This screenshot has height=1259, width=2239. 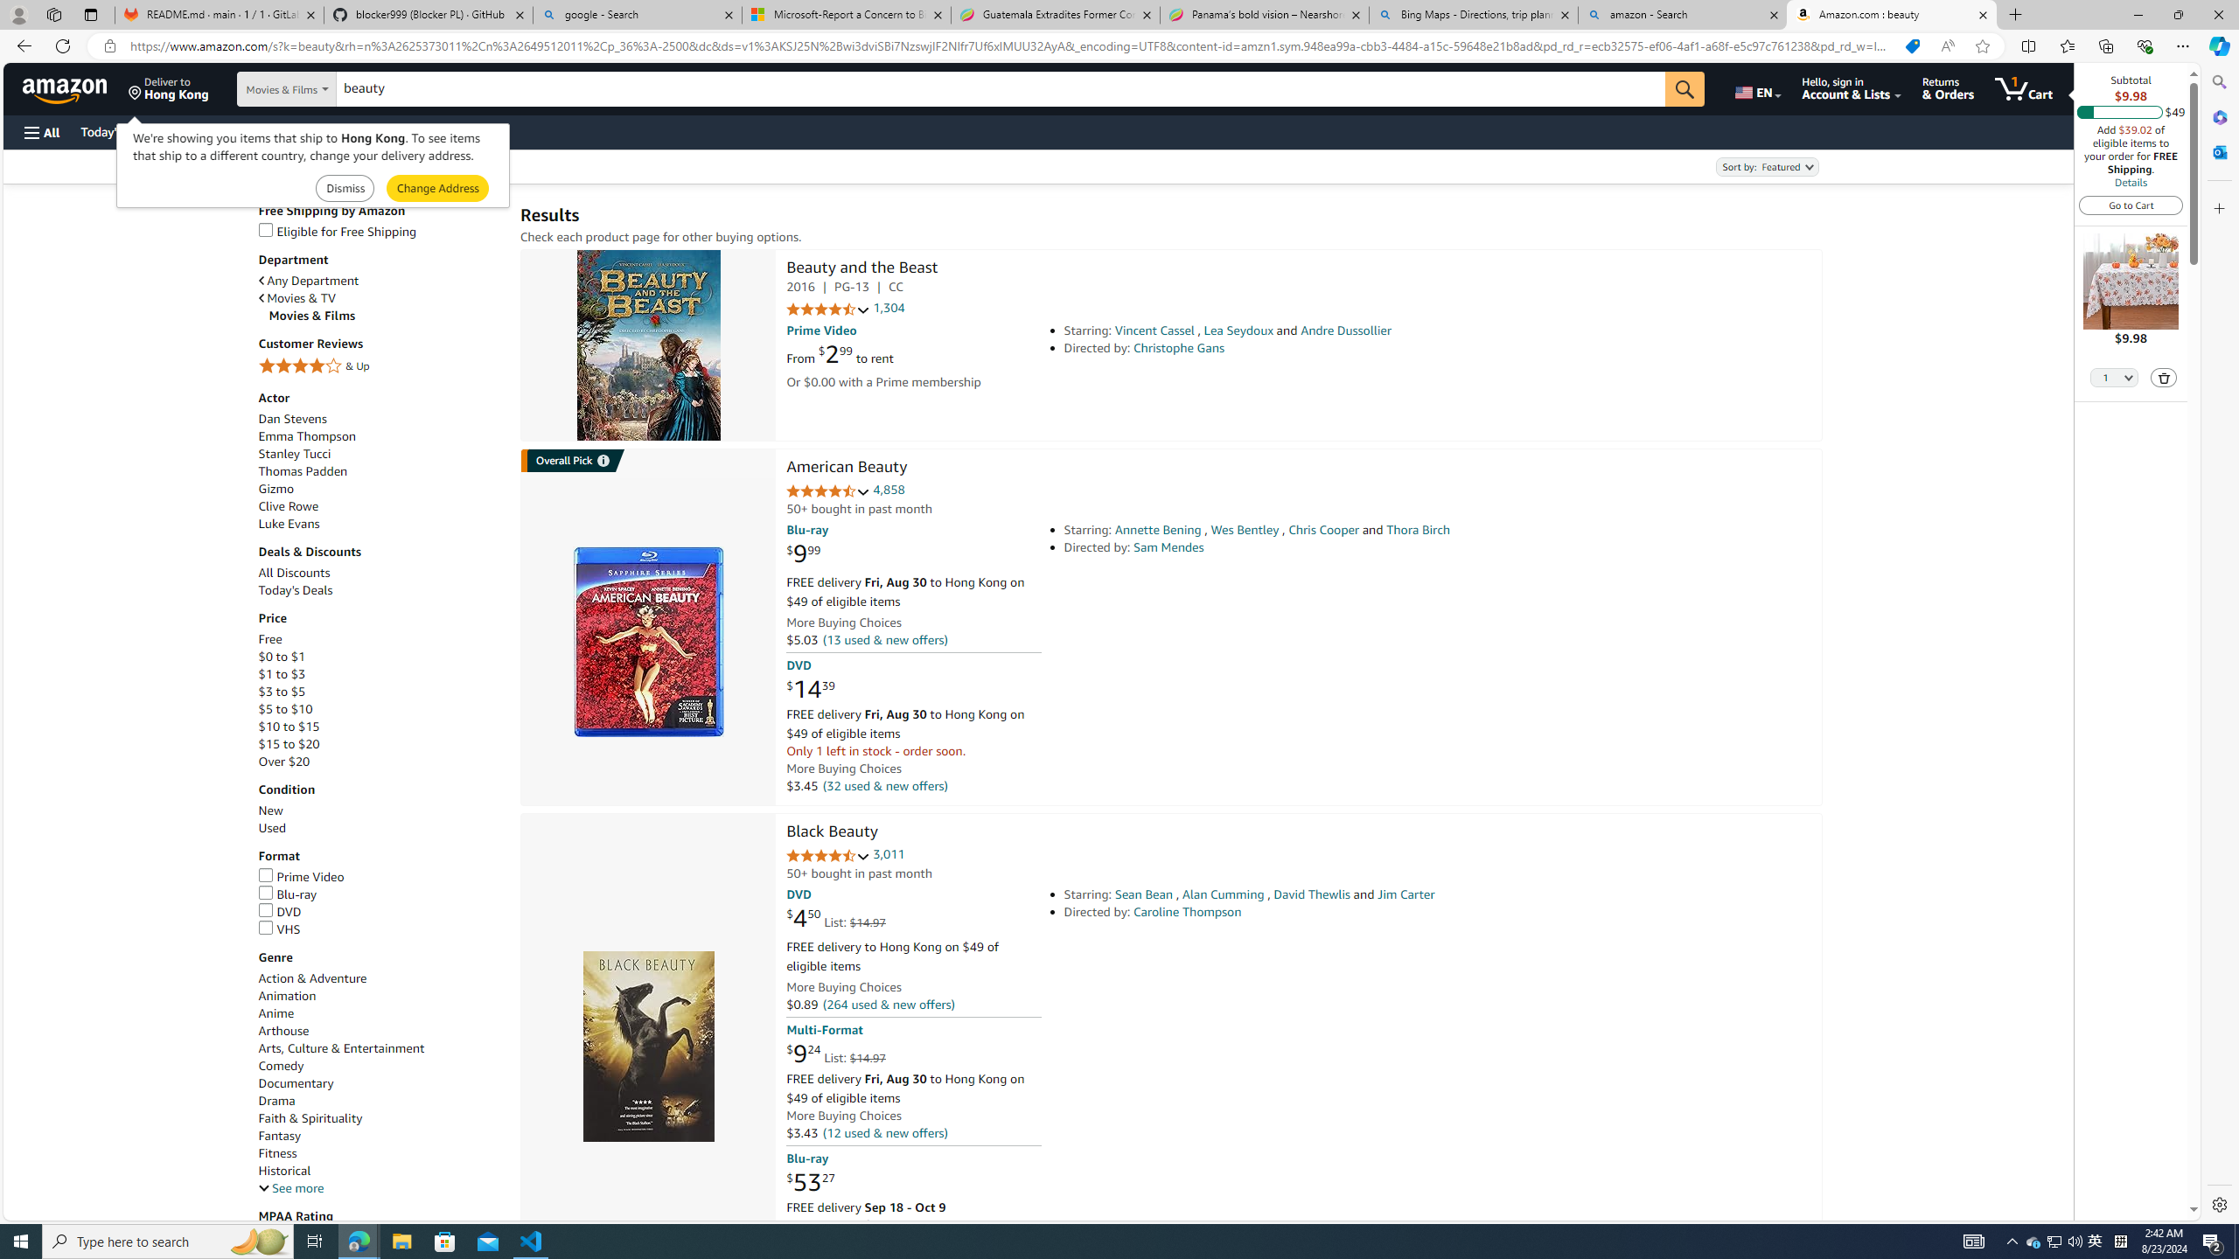 What do you see at coordinates (66, 88) in the screenshot?
I see `Amazon` at bounding box center [66, 88].